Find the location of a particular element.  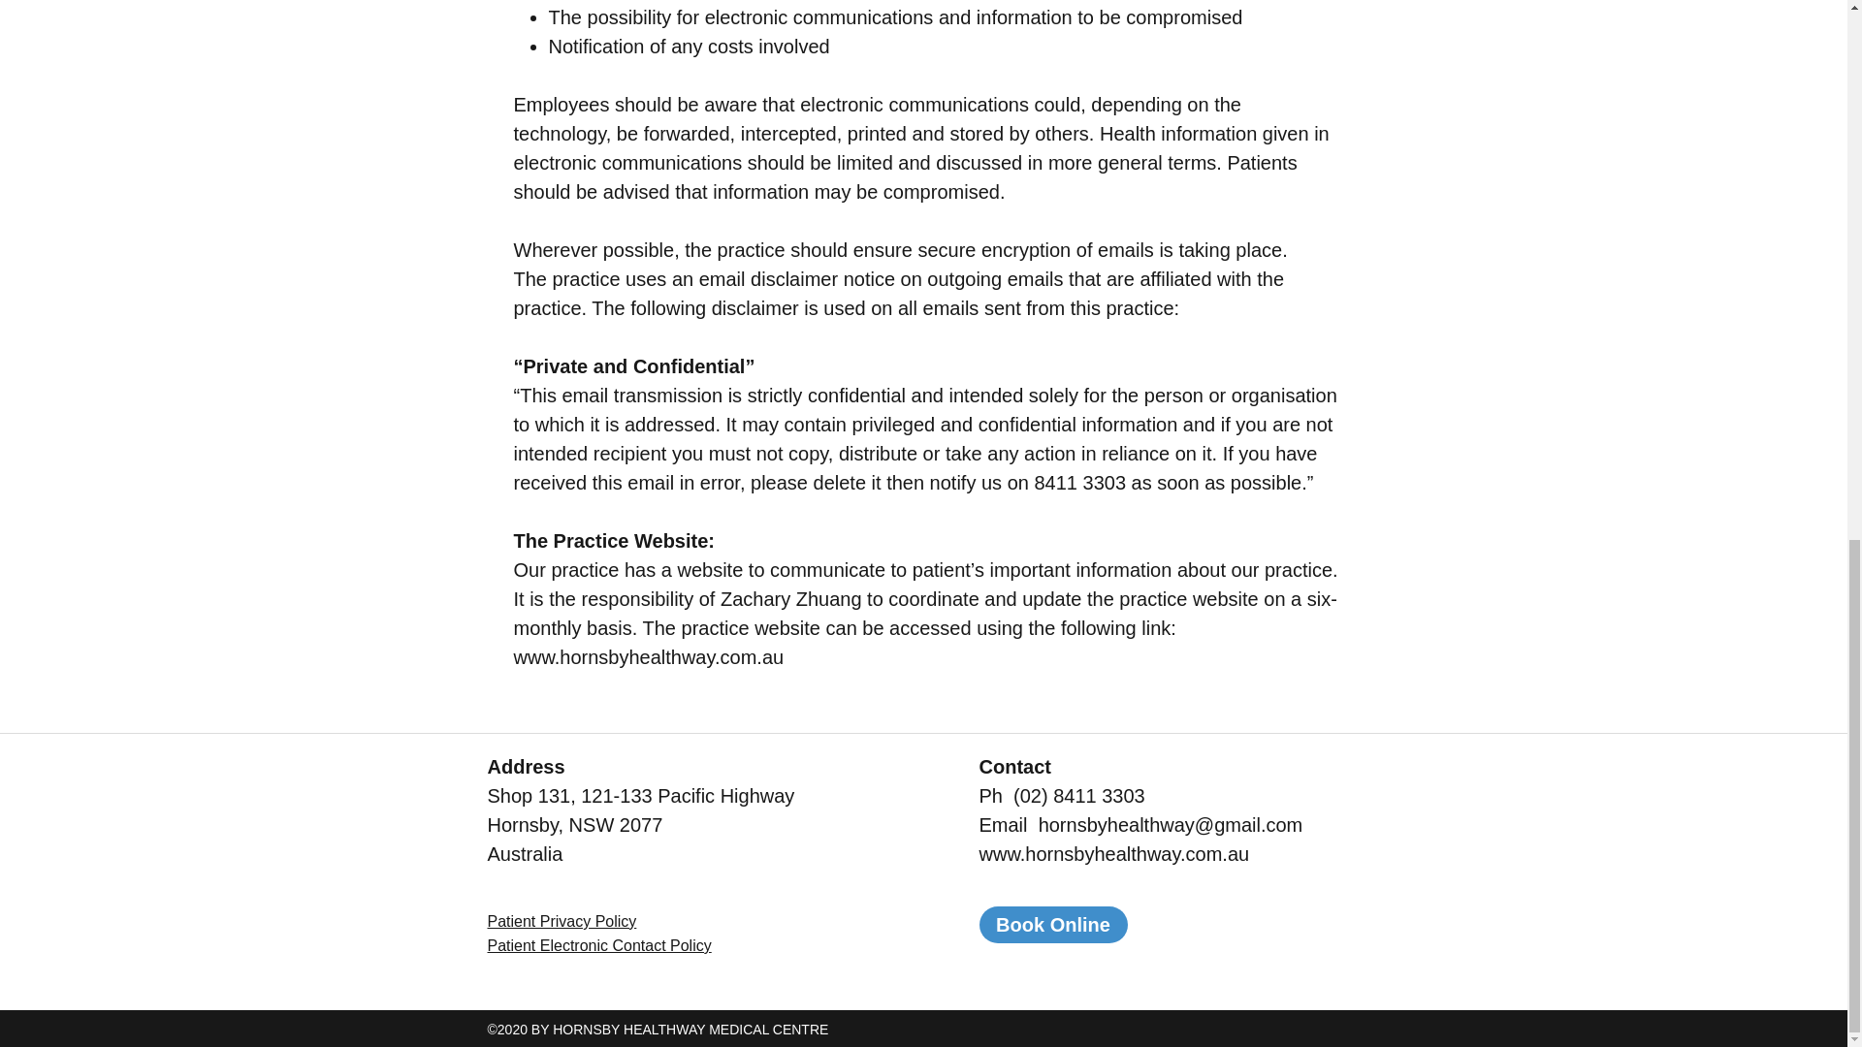

Patient Privacy Policy is located at coordinates (561, 921).